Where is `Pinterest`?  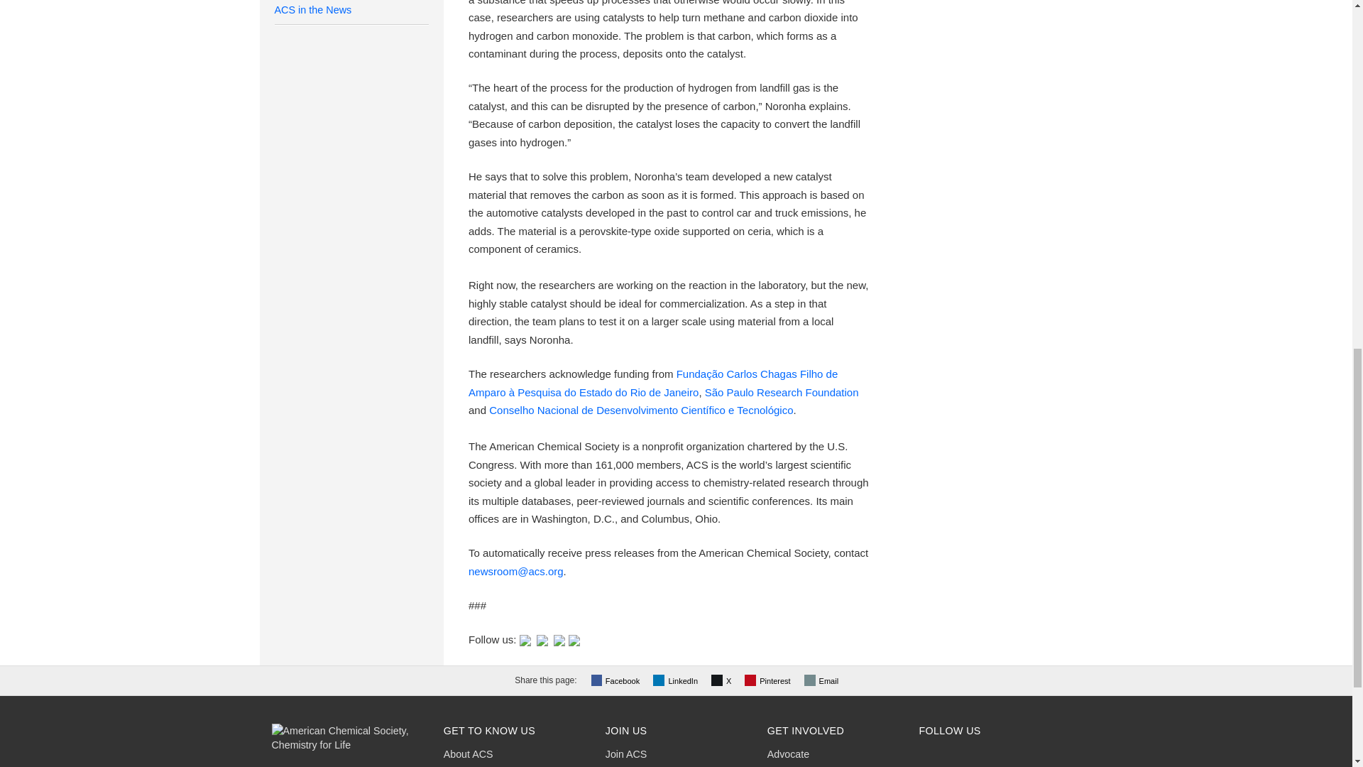 Pinterest is located at coordinates (768, 680).